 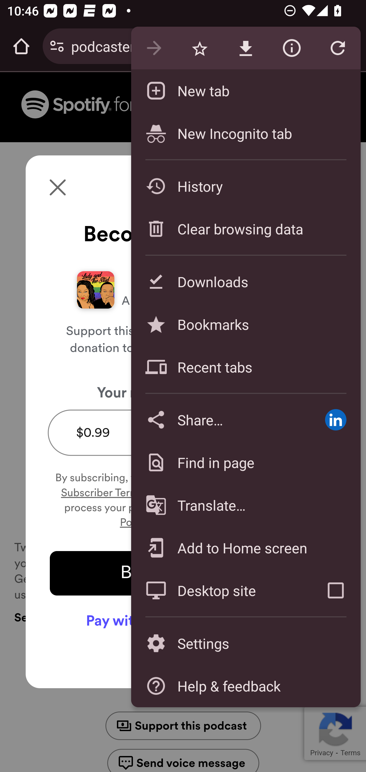 What do you see at coordinates (246, 505) in the screenshot?
I see `Translate…` at bounding box center [246, 505].